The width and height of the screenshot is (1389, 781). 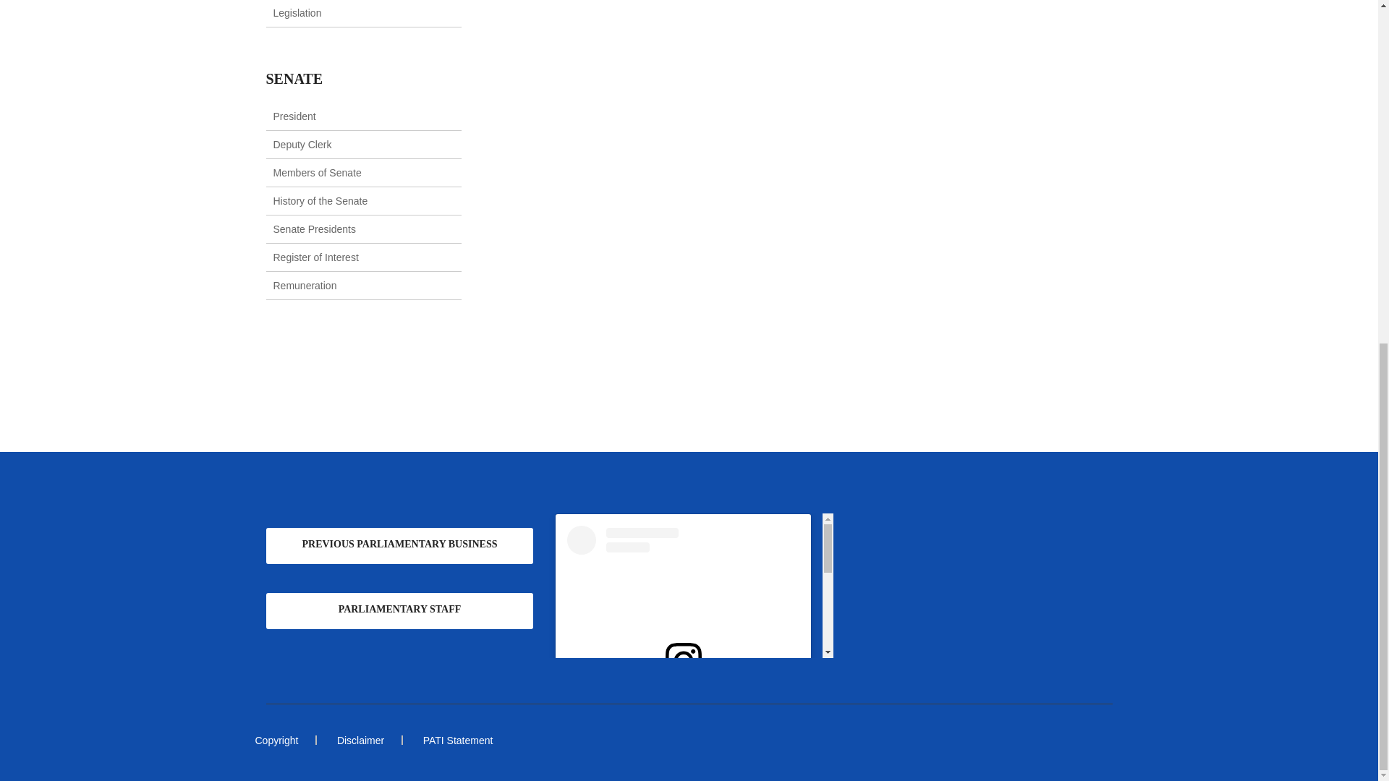 I want to click on PREVIOUS PARLIAMENTARY BUSINESS, so click(x=399, y=545).